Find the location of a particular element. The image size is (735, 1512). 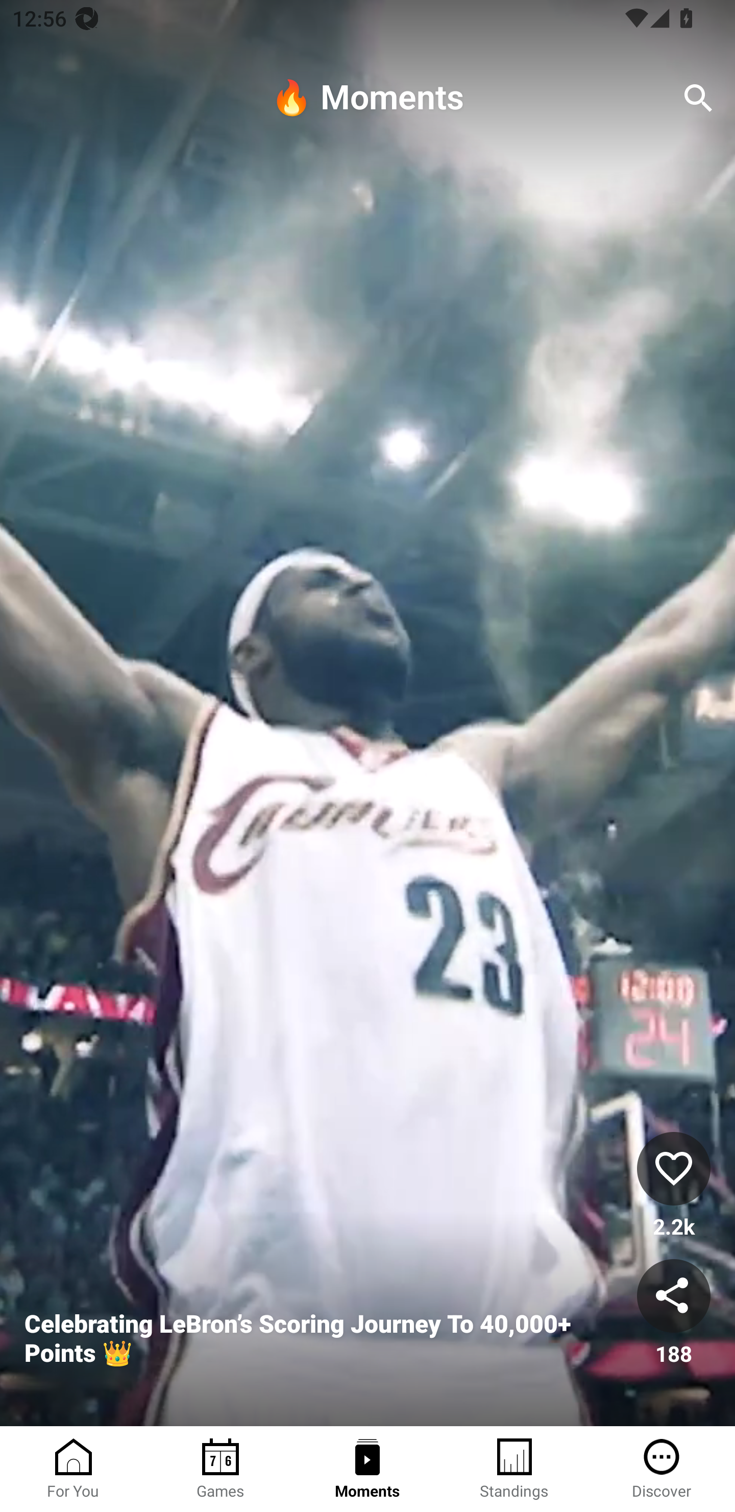

Games is located at coordinates (220, 1469).